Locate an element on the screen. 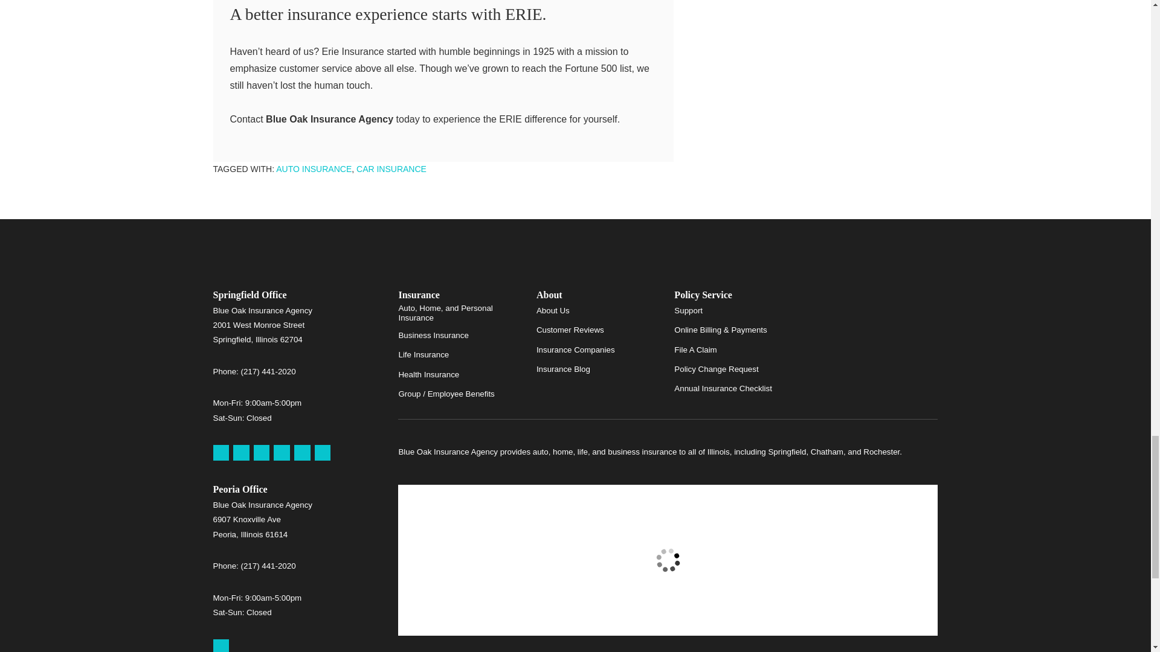 The image size is (1160, 652). BBB Accreditation is located at coordinates (875, 310).